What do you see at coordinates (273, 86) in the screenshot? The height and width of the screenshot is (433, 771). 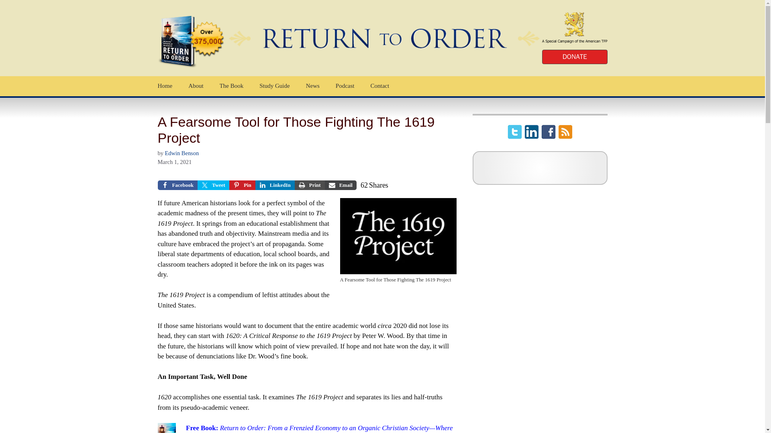 I see `Study Guide` at bounding box center [273, 86].